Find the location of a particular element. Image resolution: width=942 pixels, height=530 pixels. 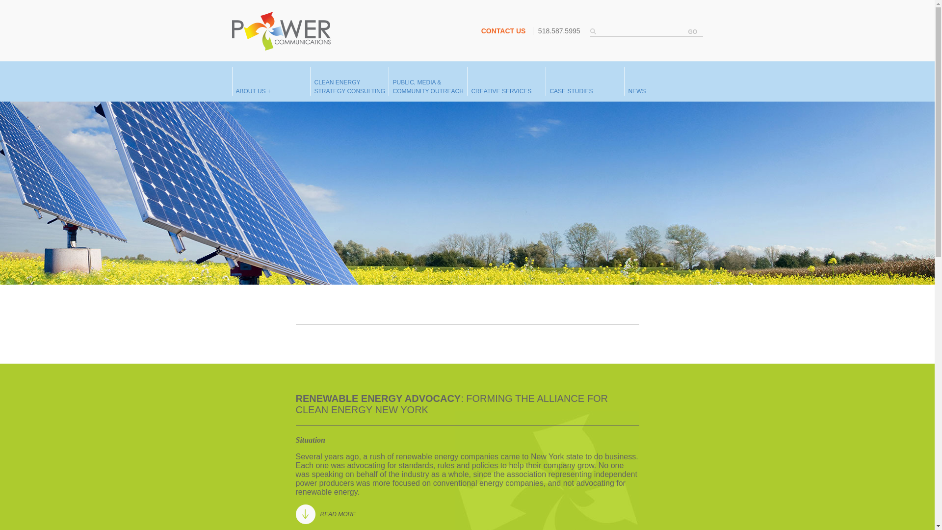

CASE STUDIES is located at coordinates (571, 91).